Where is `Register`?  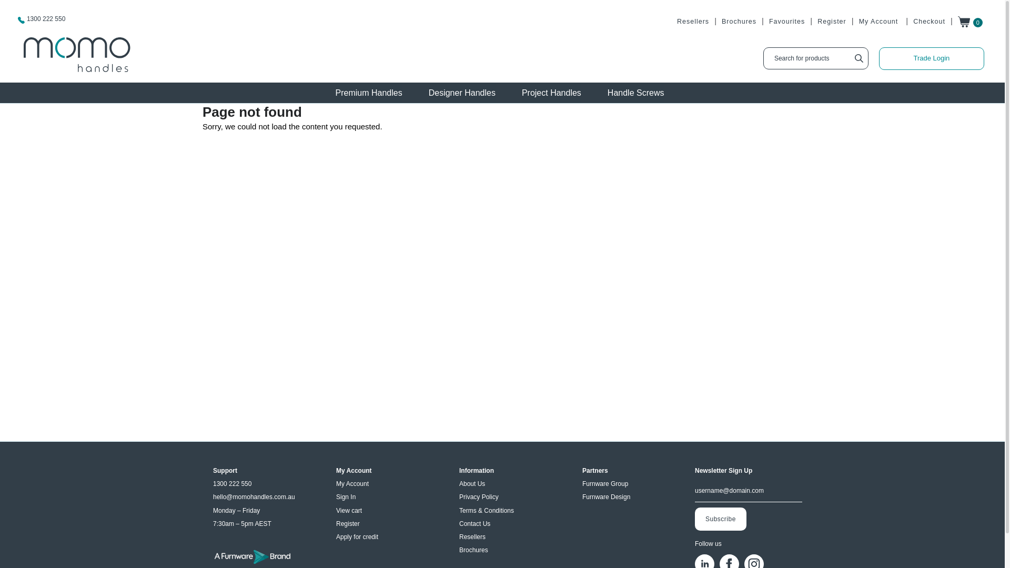 Register is located at coordinates (832, 22).